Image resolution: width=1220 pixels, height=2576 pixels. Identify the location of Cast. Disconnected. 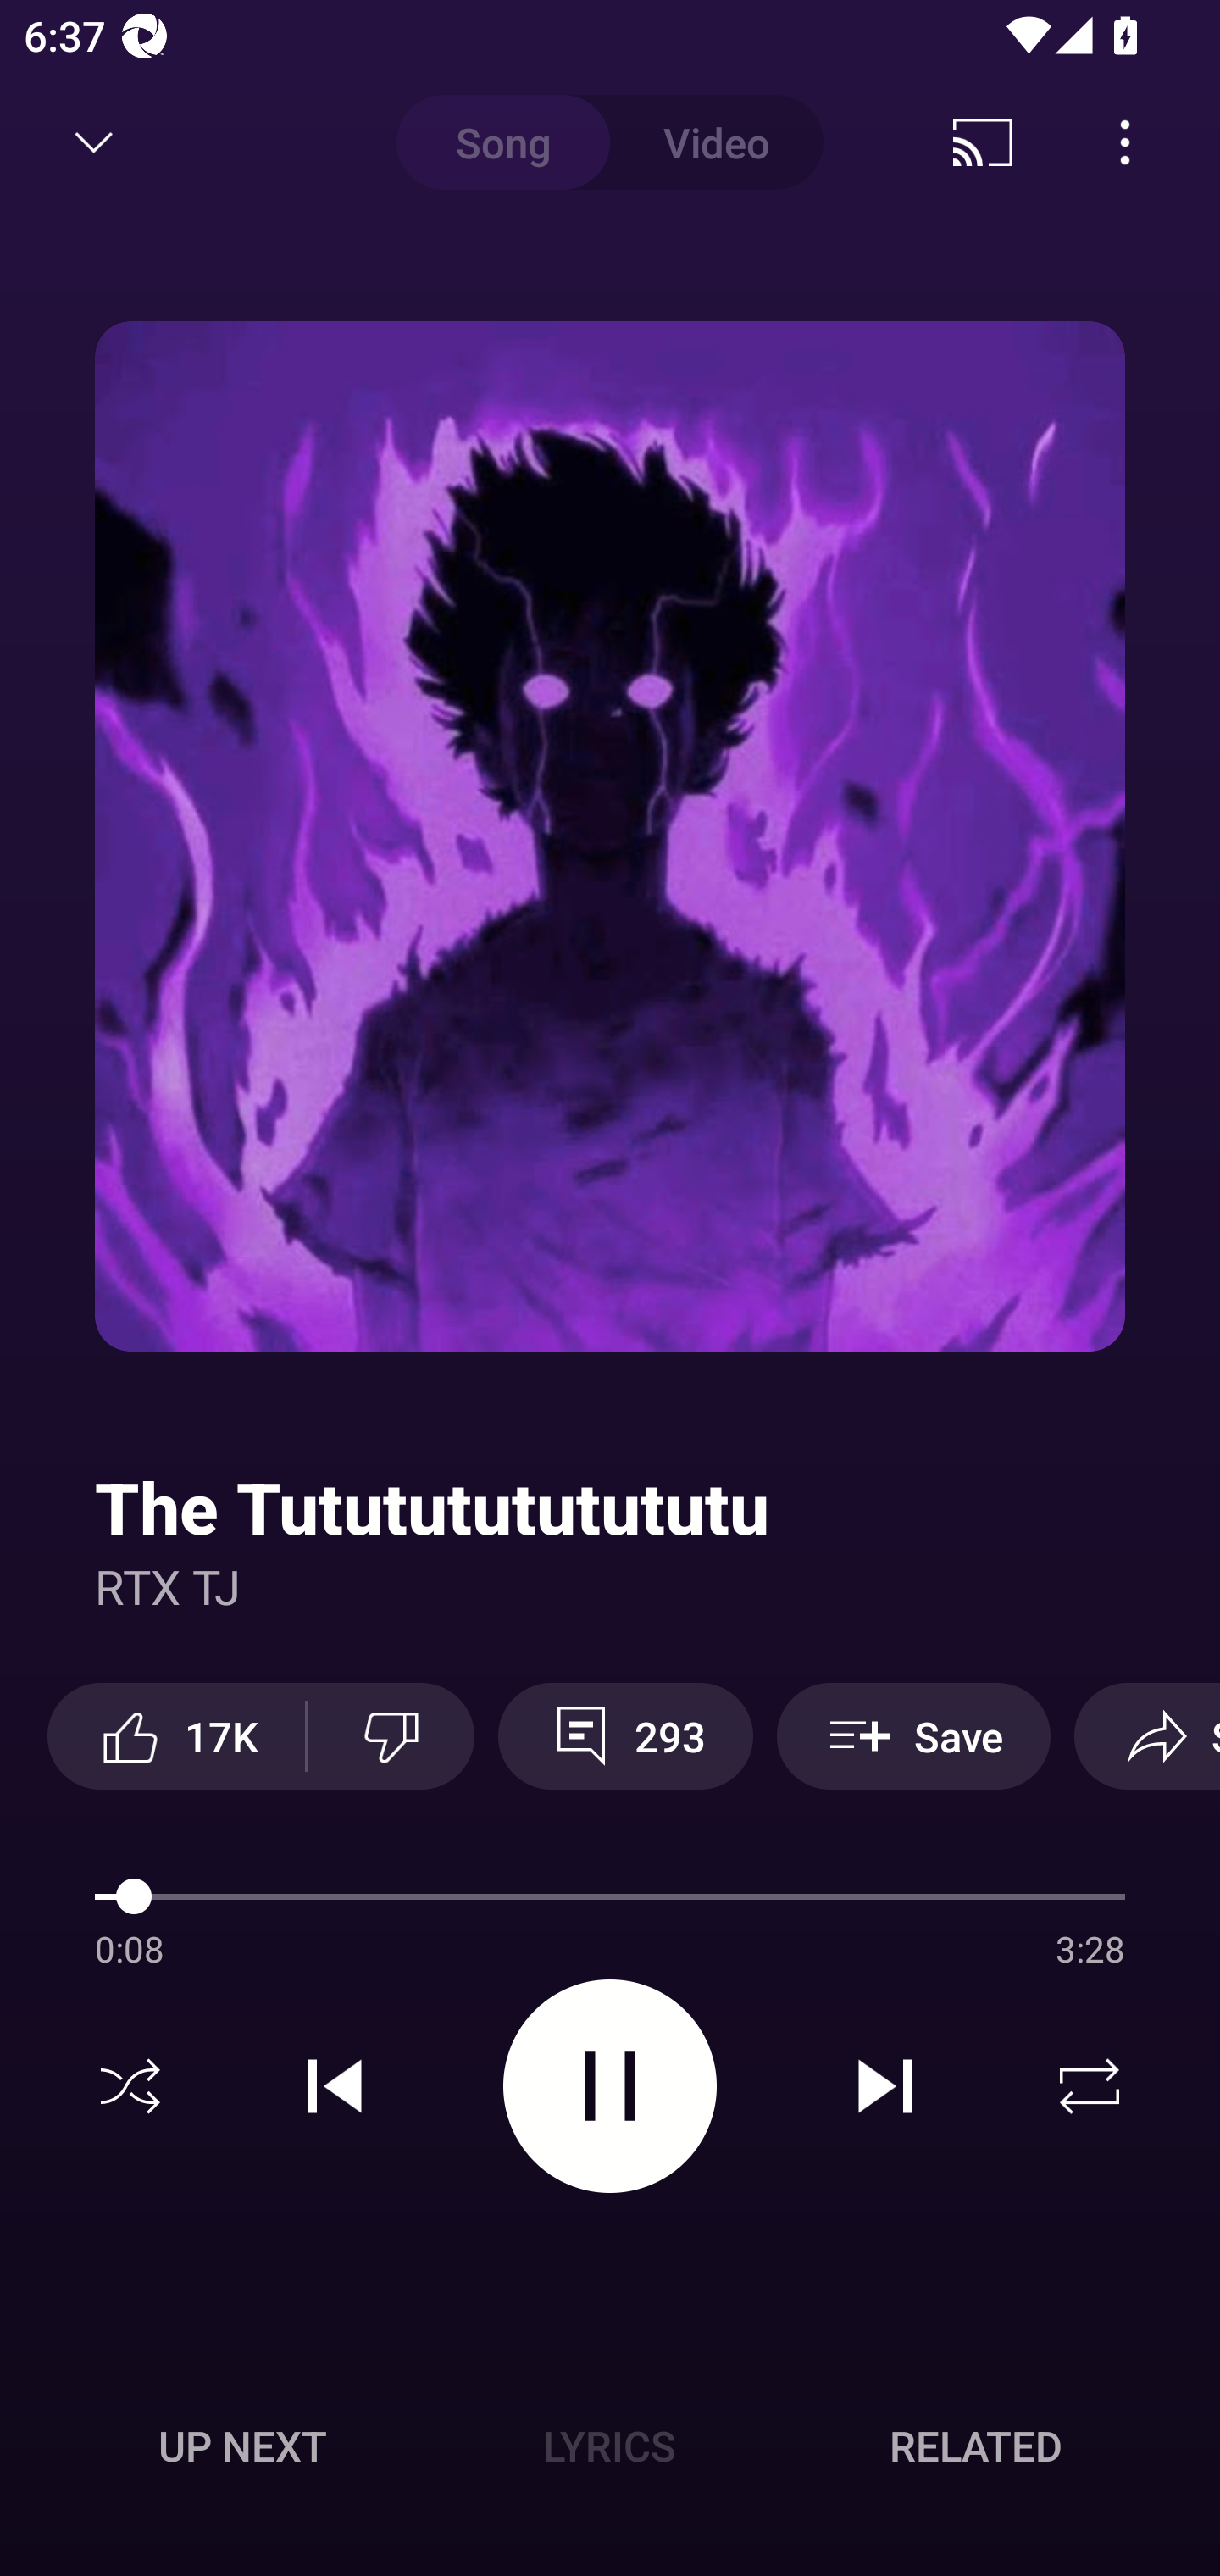
(983, 142).